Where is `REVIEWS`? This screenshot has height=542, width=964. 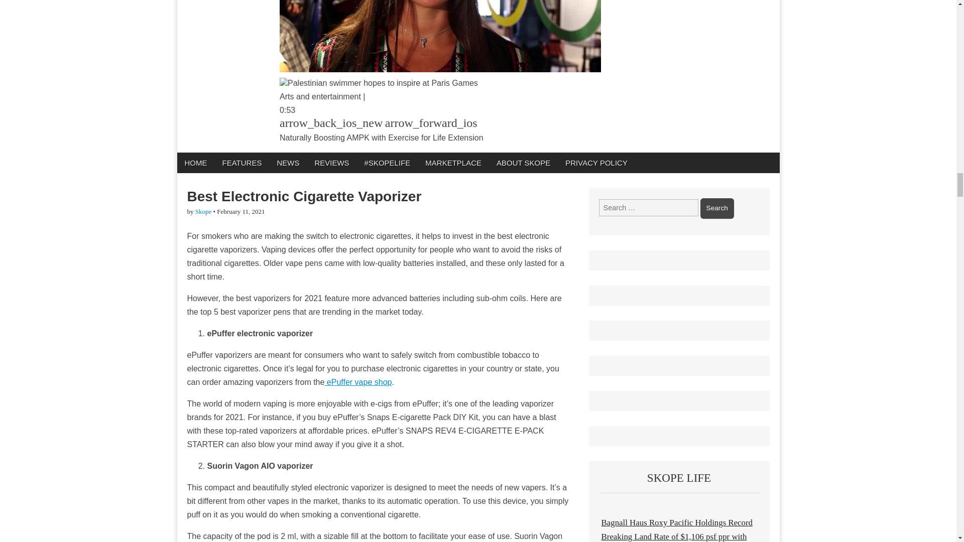 REVIEWS is located at coordinates (331, 163).